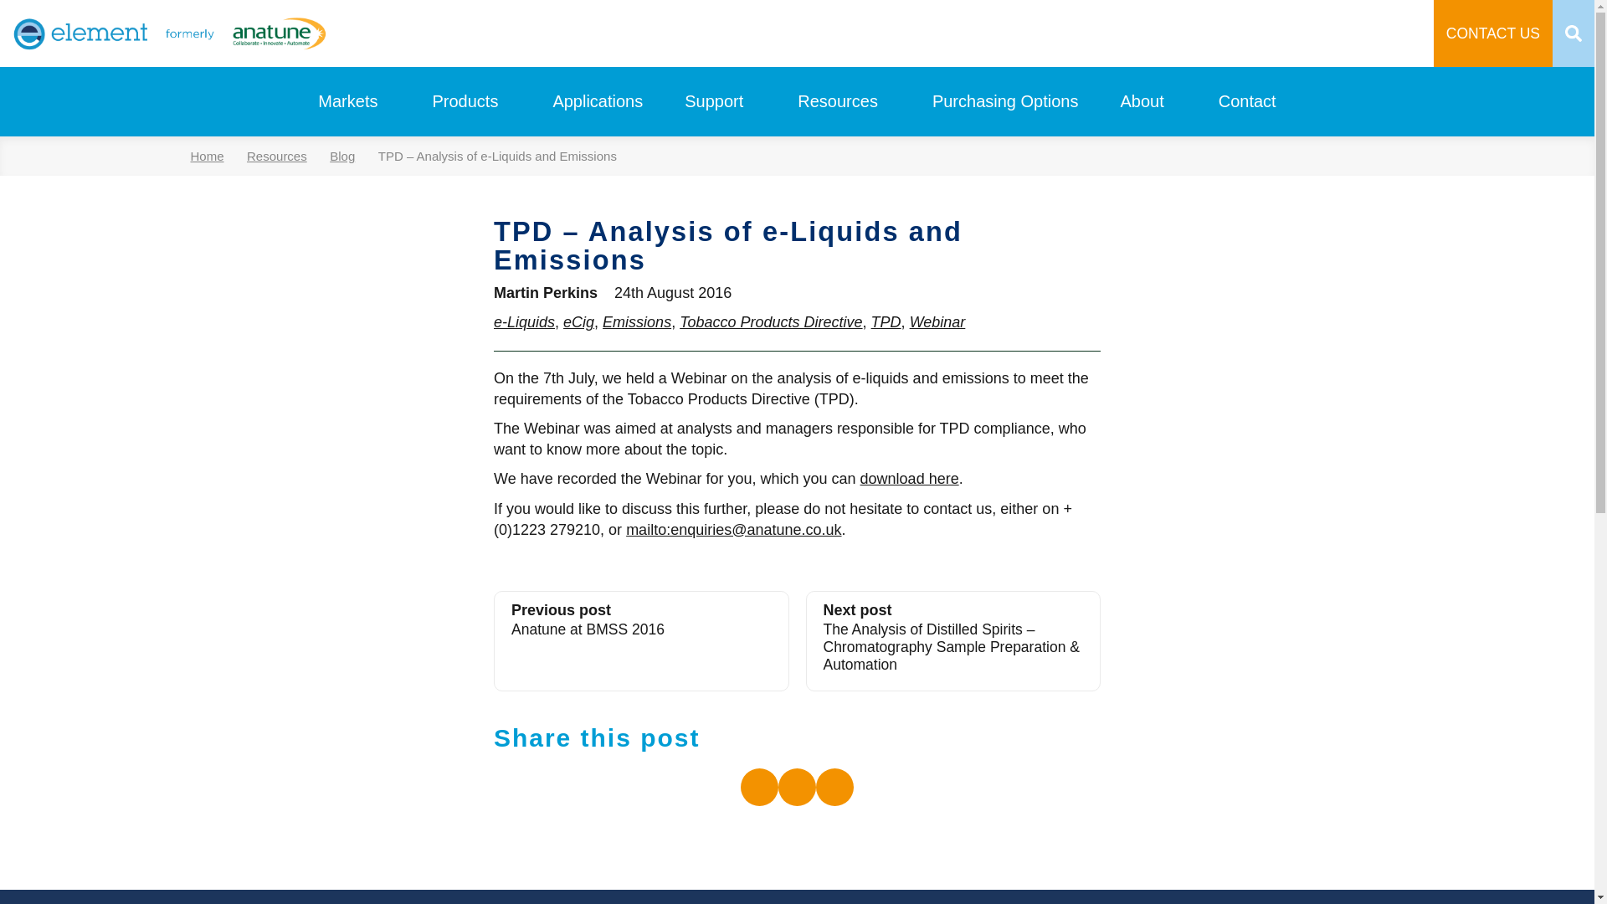 The image size is (1607, 904). Describe the element at coordinates (216, 156) in the screenshot. I see `Home` at that location.